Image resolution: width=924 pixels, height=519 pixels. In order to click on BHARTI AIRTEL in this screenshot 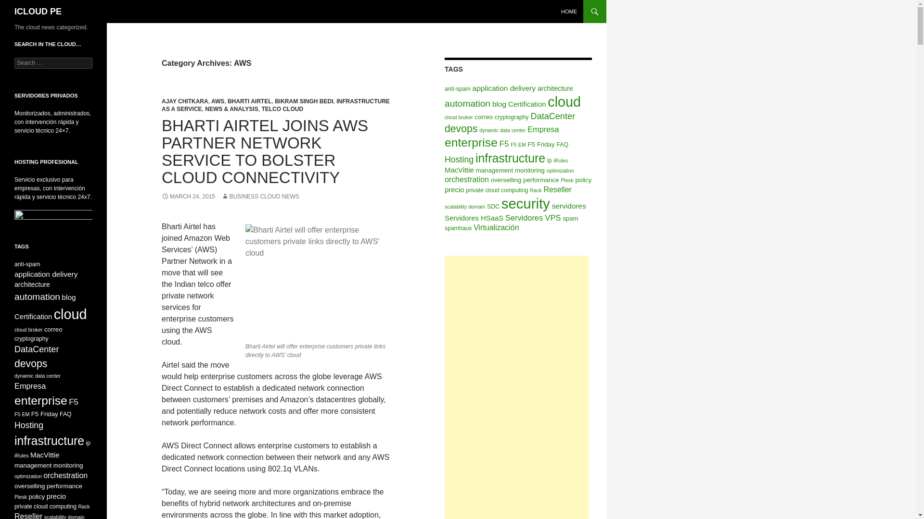, I will do `click(249, 101)`.